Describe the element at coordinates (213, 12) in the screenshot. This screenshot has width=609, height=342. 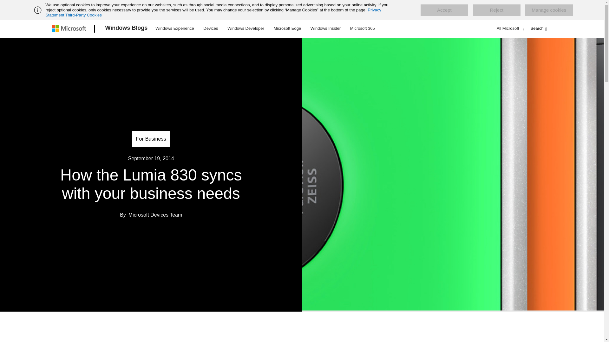
I see `Privacy Statement` at that location.